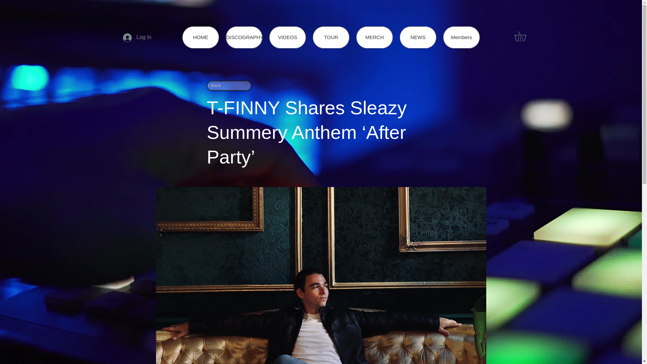 The image size is (647, 364). Describe the element at coordinates (201, 37) in the screenshot. I see `HOME` at that location.